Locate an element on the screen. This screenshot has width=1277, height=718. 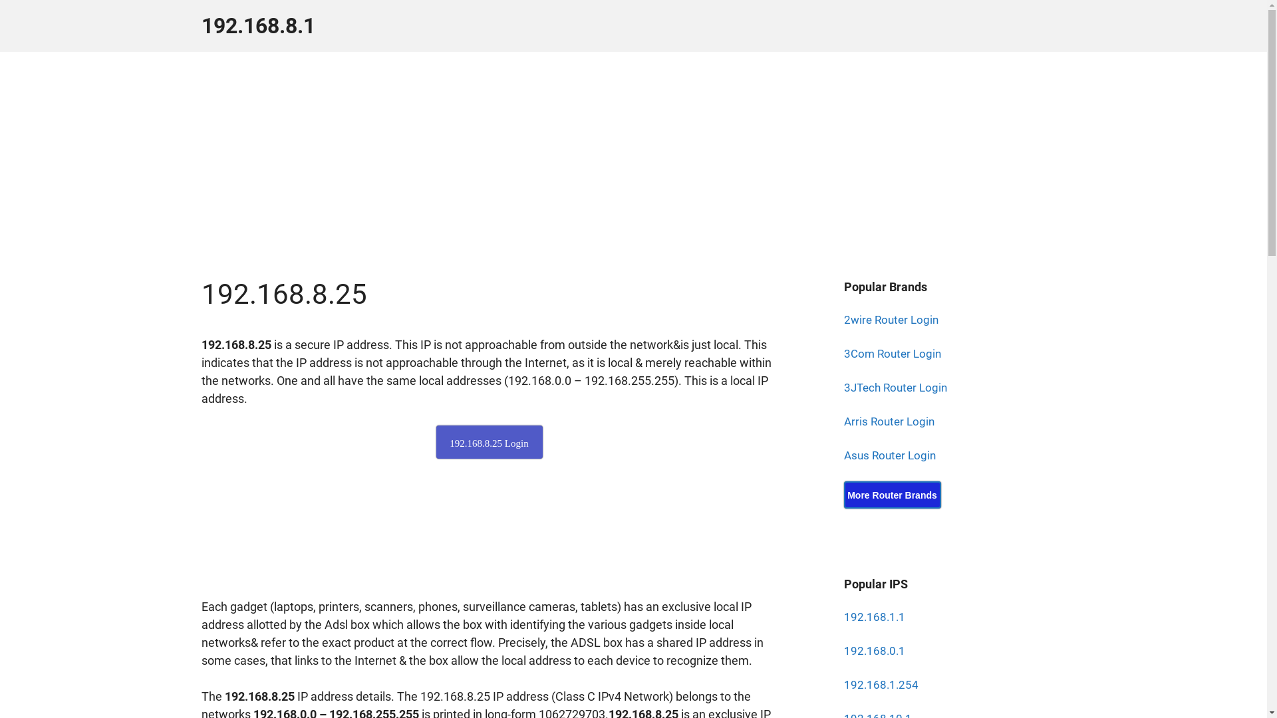
192.168.1.254 is located at coordinates (881, 685).